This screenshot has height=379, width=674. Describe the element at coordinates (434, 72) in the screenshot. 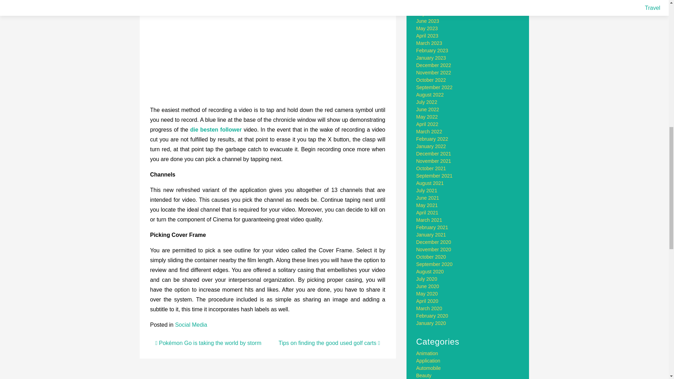

I see `November 2022` at that location.